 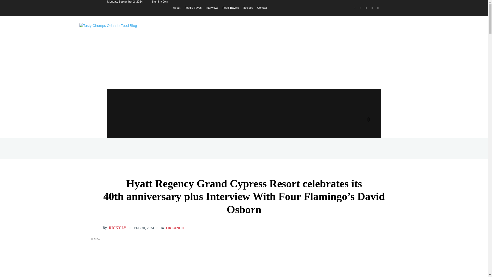 I want to click on Vimeo, so click(x=372, y=8).